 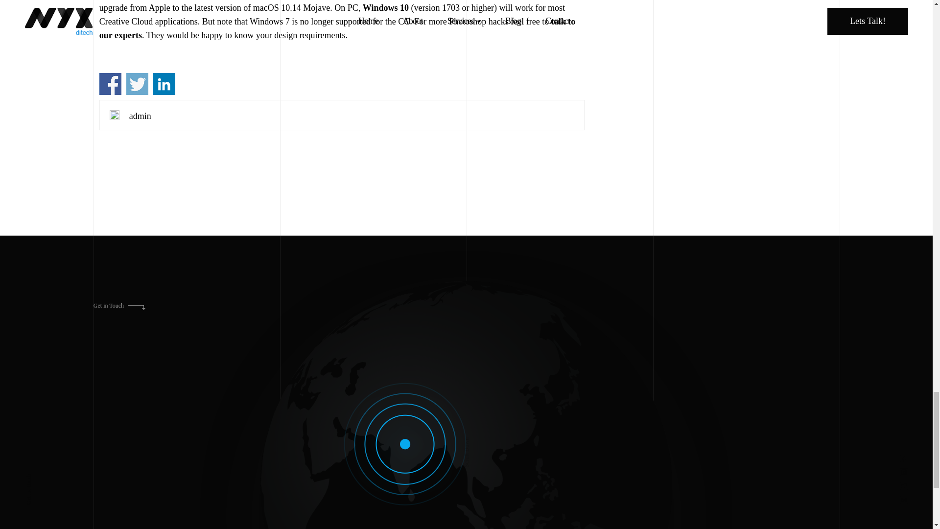 I want to click on talk to our experts, so click(x=337, y=28).